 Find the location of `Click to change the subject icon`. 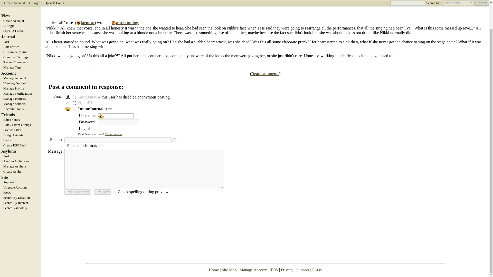

Click to change the subject icon is located at coordinates (175, 140).